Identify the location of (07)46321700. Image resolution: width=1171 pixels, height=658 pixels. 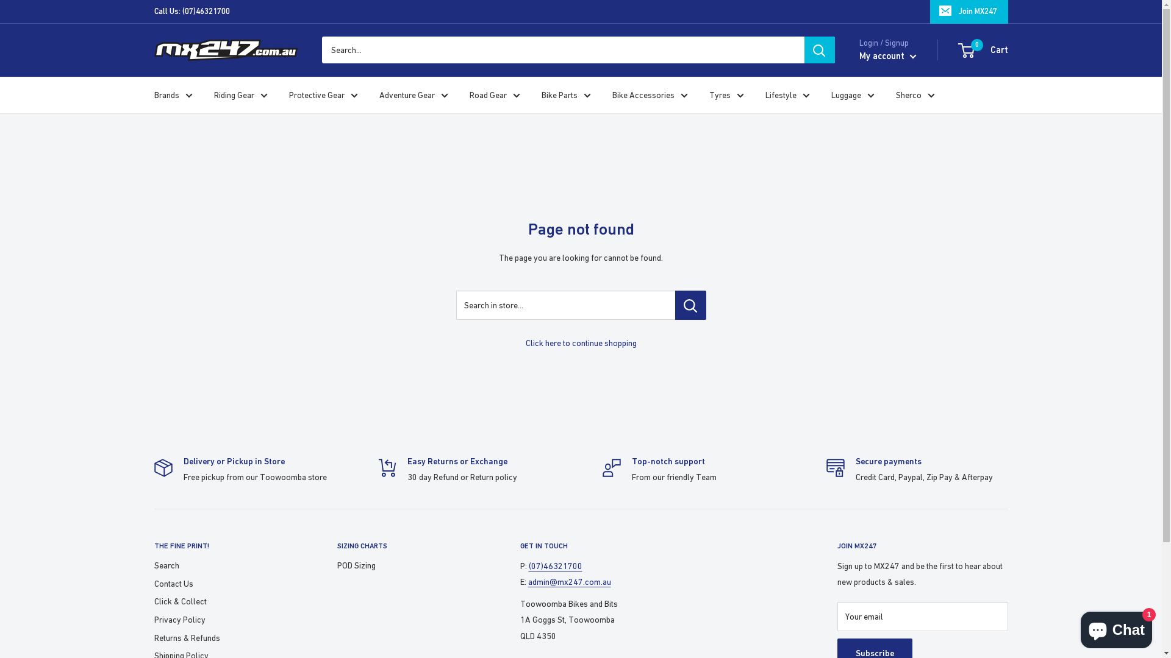
(555, 566).